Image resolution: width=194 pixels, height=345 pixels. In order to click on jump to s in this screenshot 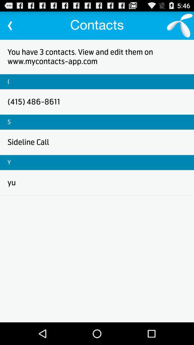, I will do `click(9, 122)`.